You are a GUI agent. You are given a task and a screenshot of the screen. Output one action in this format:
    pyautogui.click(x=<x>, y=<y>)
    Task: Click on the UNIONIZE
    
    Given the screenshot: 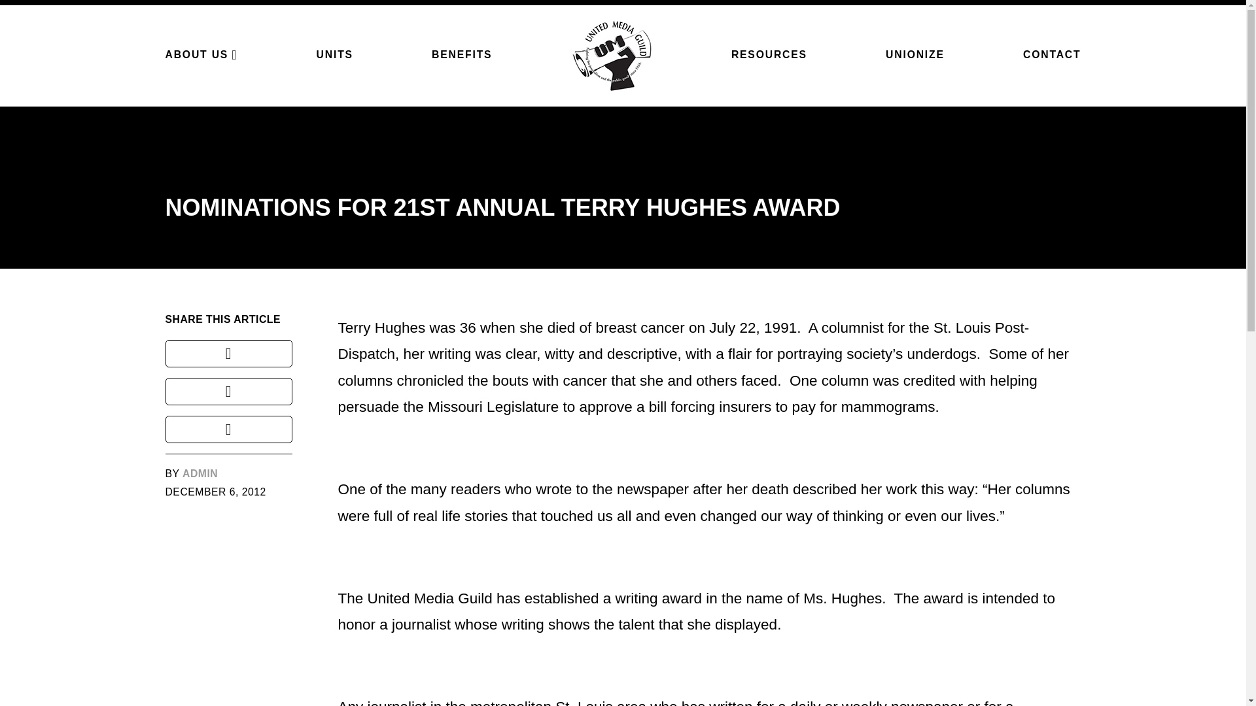 What is the action you would take?
    pyautogui.click(x=915, y=54)
    